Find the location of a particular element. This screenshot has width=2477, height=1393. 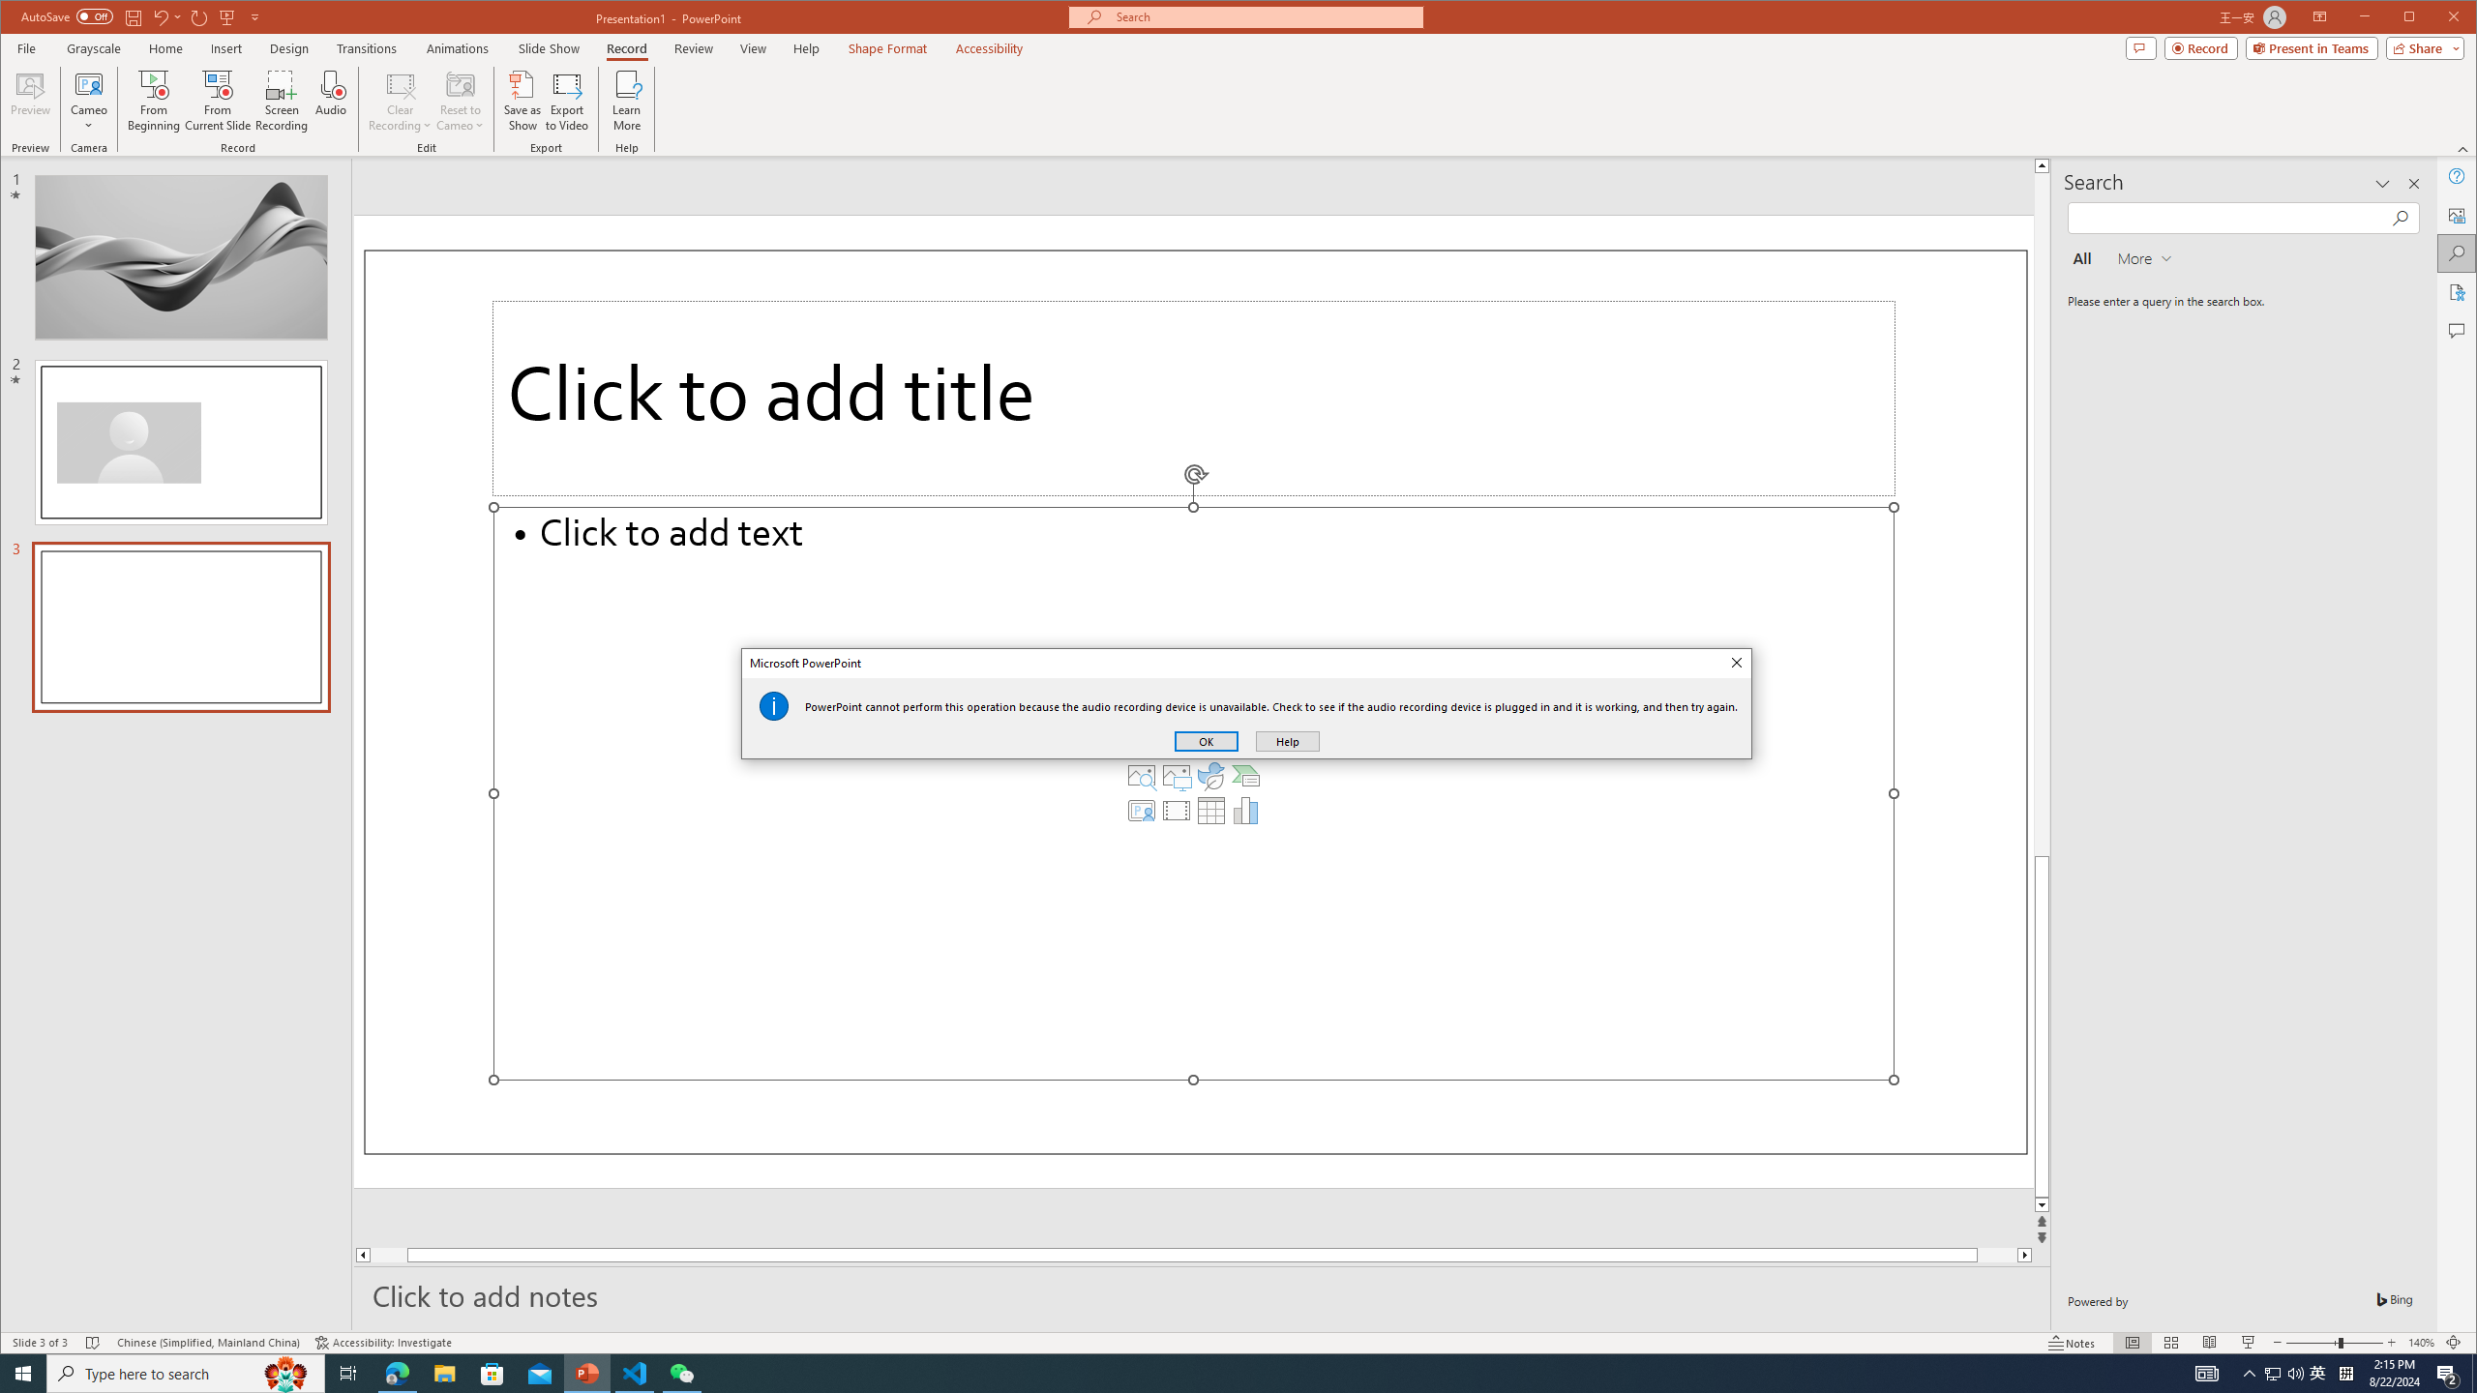

From Beginning... is located at coordinates (155, 101).